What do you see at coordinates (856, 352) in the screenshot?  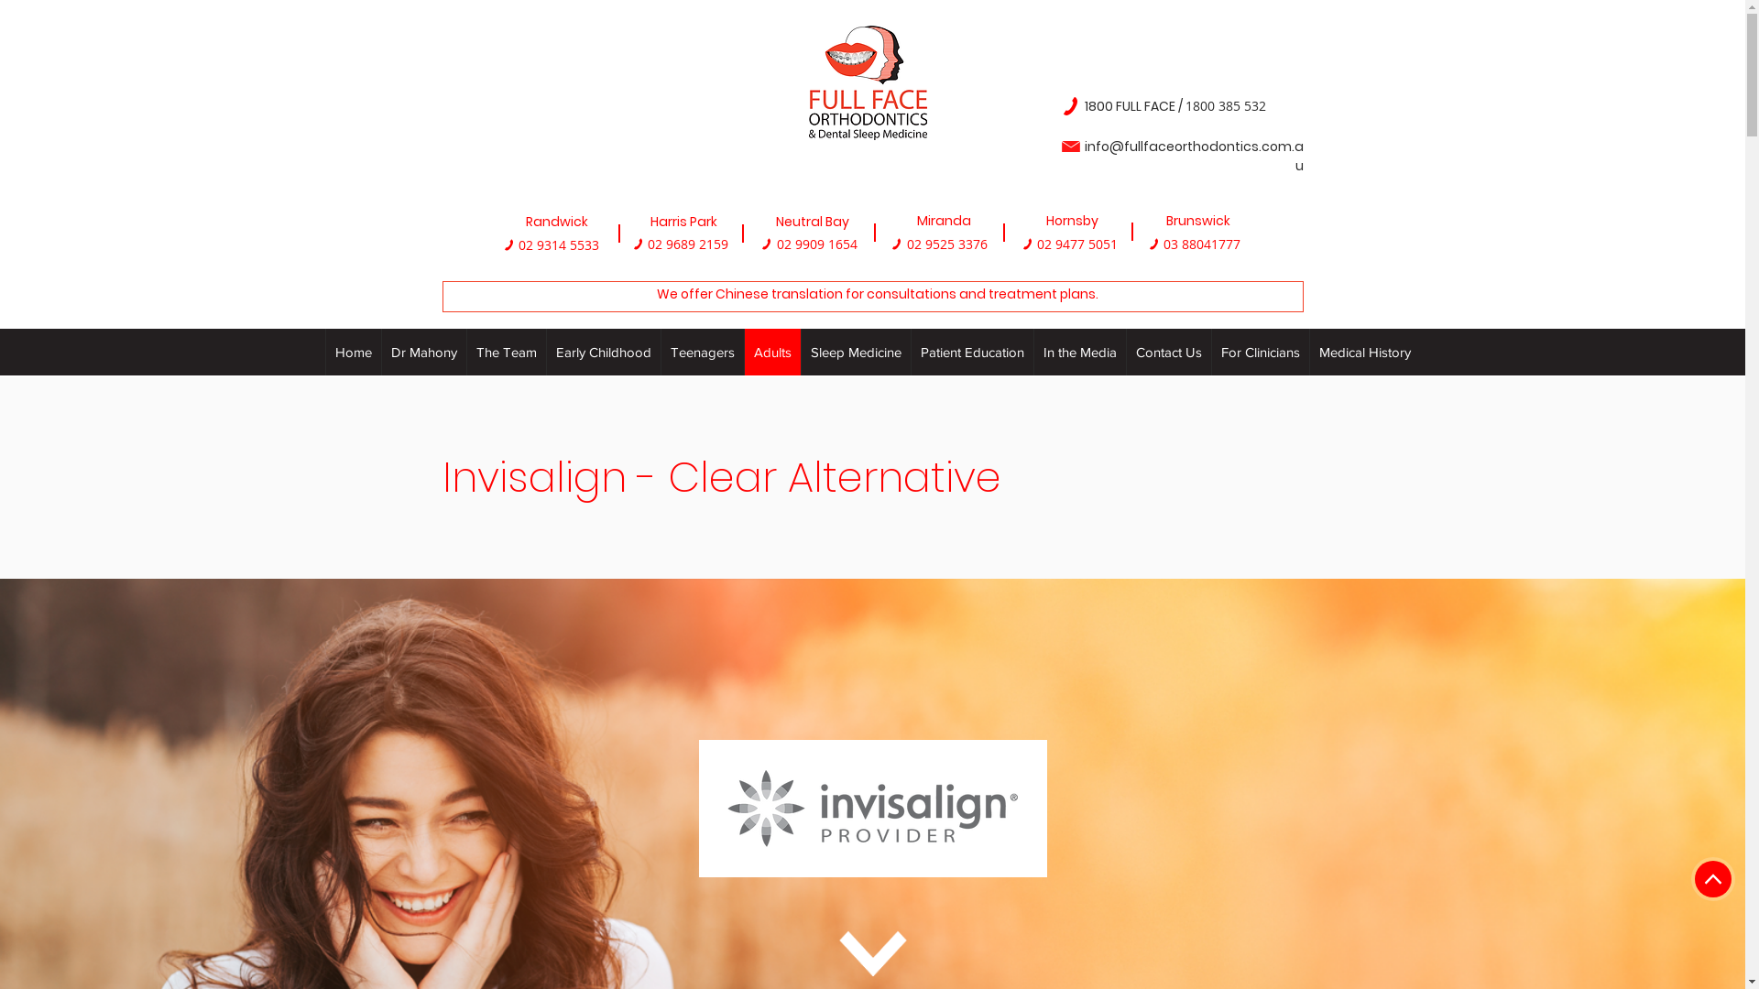 I see `Sleep Medicine` at bounding box center [856, 352].